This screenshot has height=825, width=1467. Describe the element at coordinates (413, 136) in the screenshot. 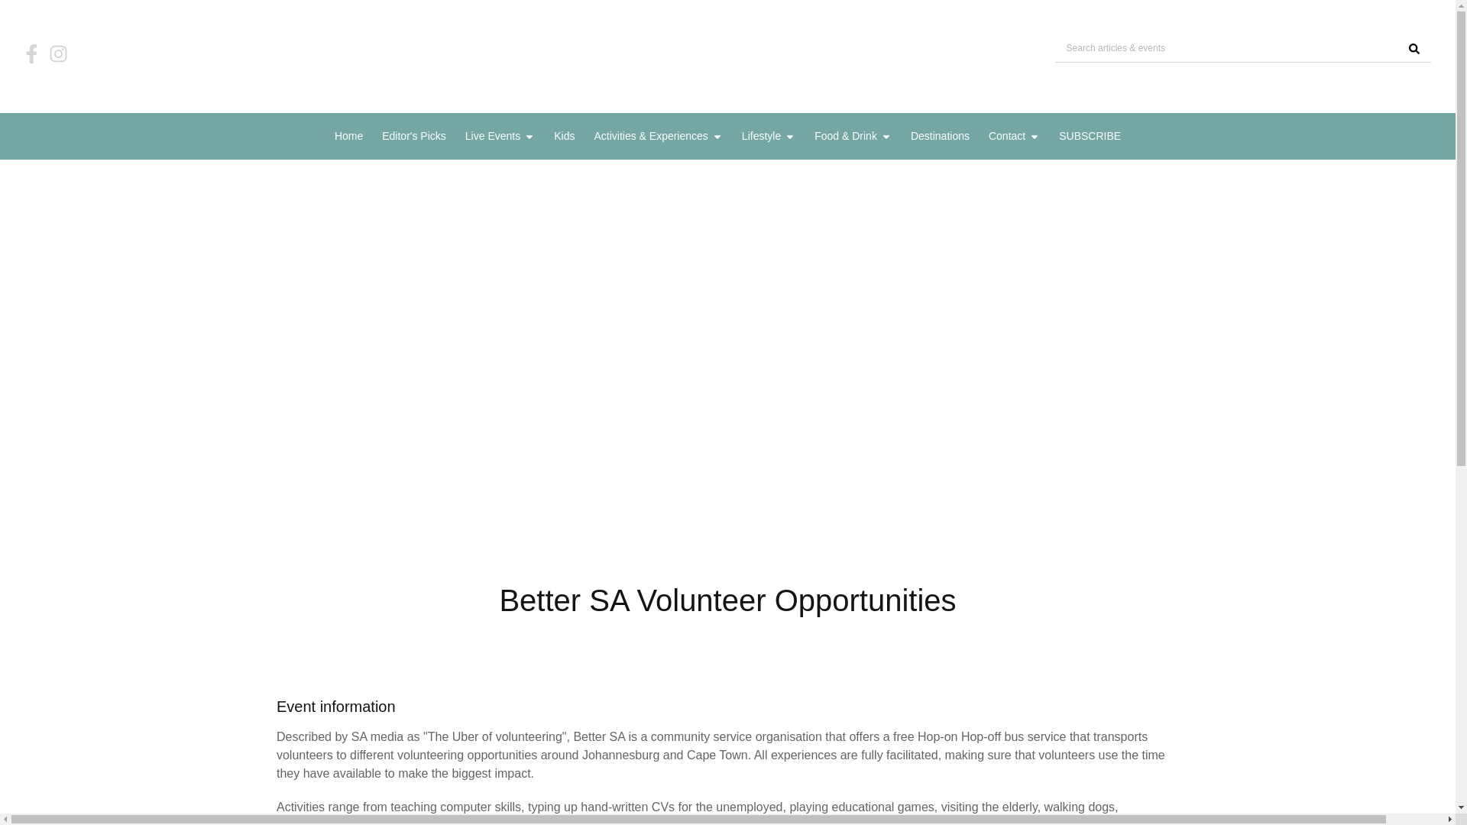

I see `Editor's Picks` at that location.